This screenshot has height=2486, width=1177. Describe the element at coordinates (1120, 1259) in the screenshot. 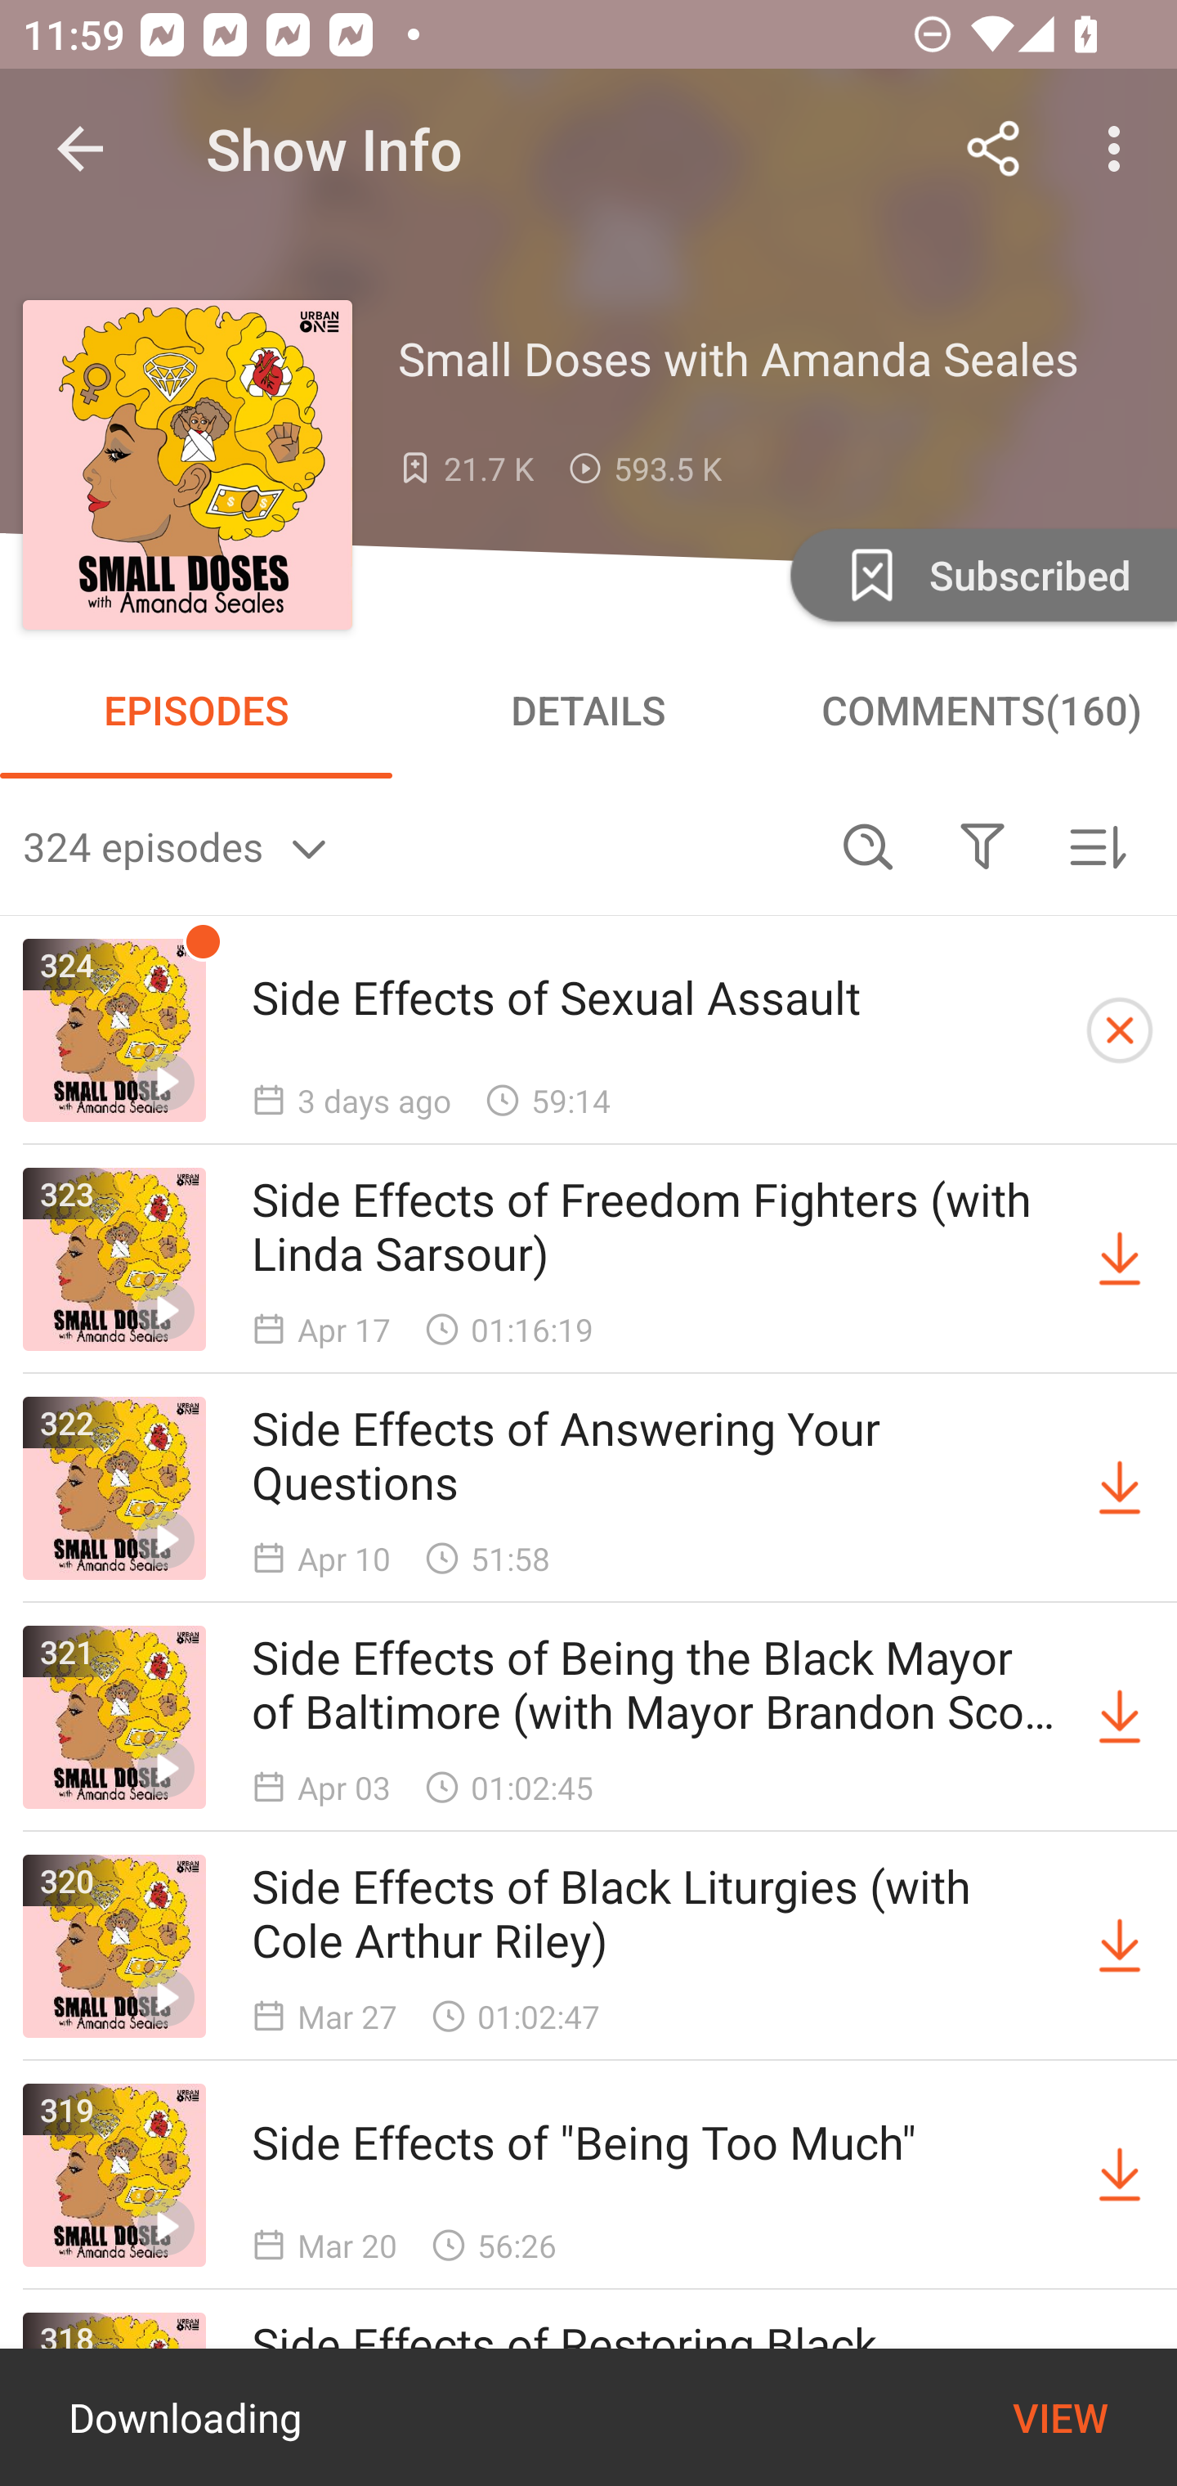

I see `Download` at that location.